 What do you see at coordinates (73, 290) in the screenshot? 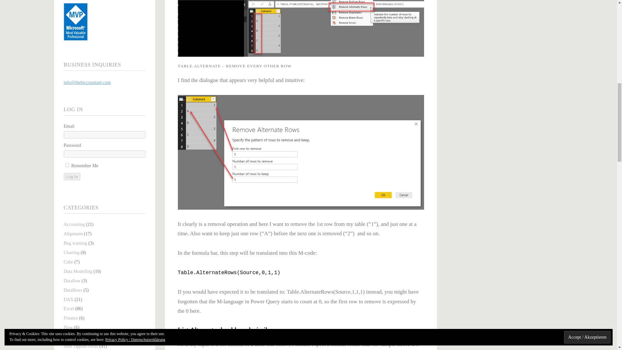
I see `Dataflows` at bounding box center [73, 290].